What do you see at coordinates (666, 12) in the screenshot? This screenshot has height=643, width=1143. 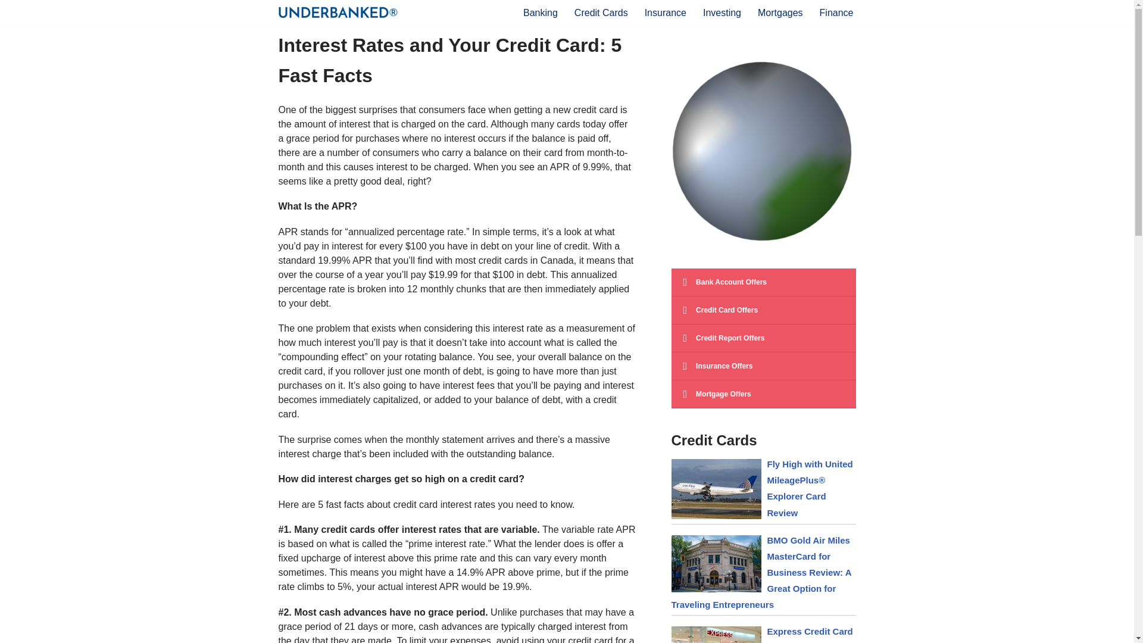 I see `Insurance` at bounding box center [666, 12].